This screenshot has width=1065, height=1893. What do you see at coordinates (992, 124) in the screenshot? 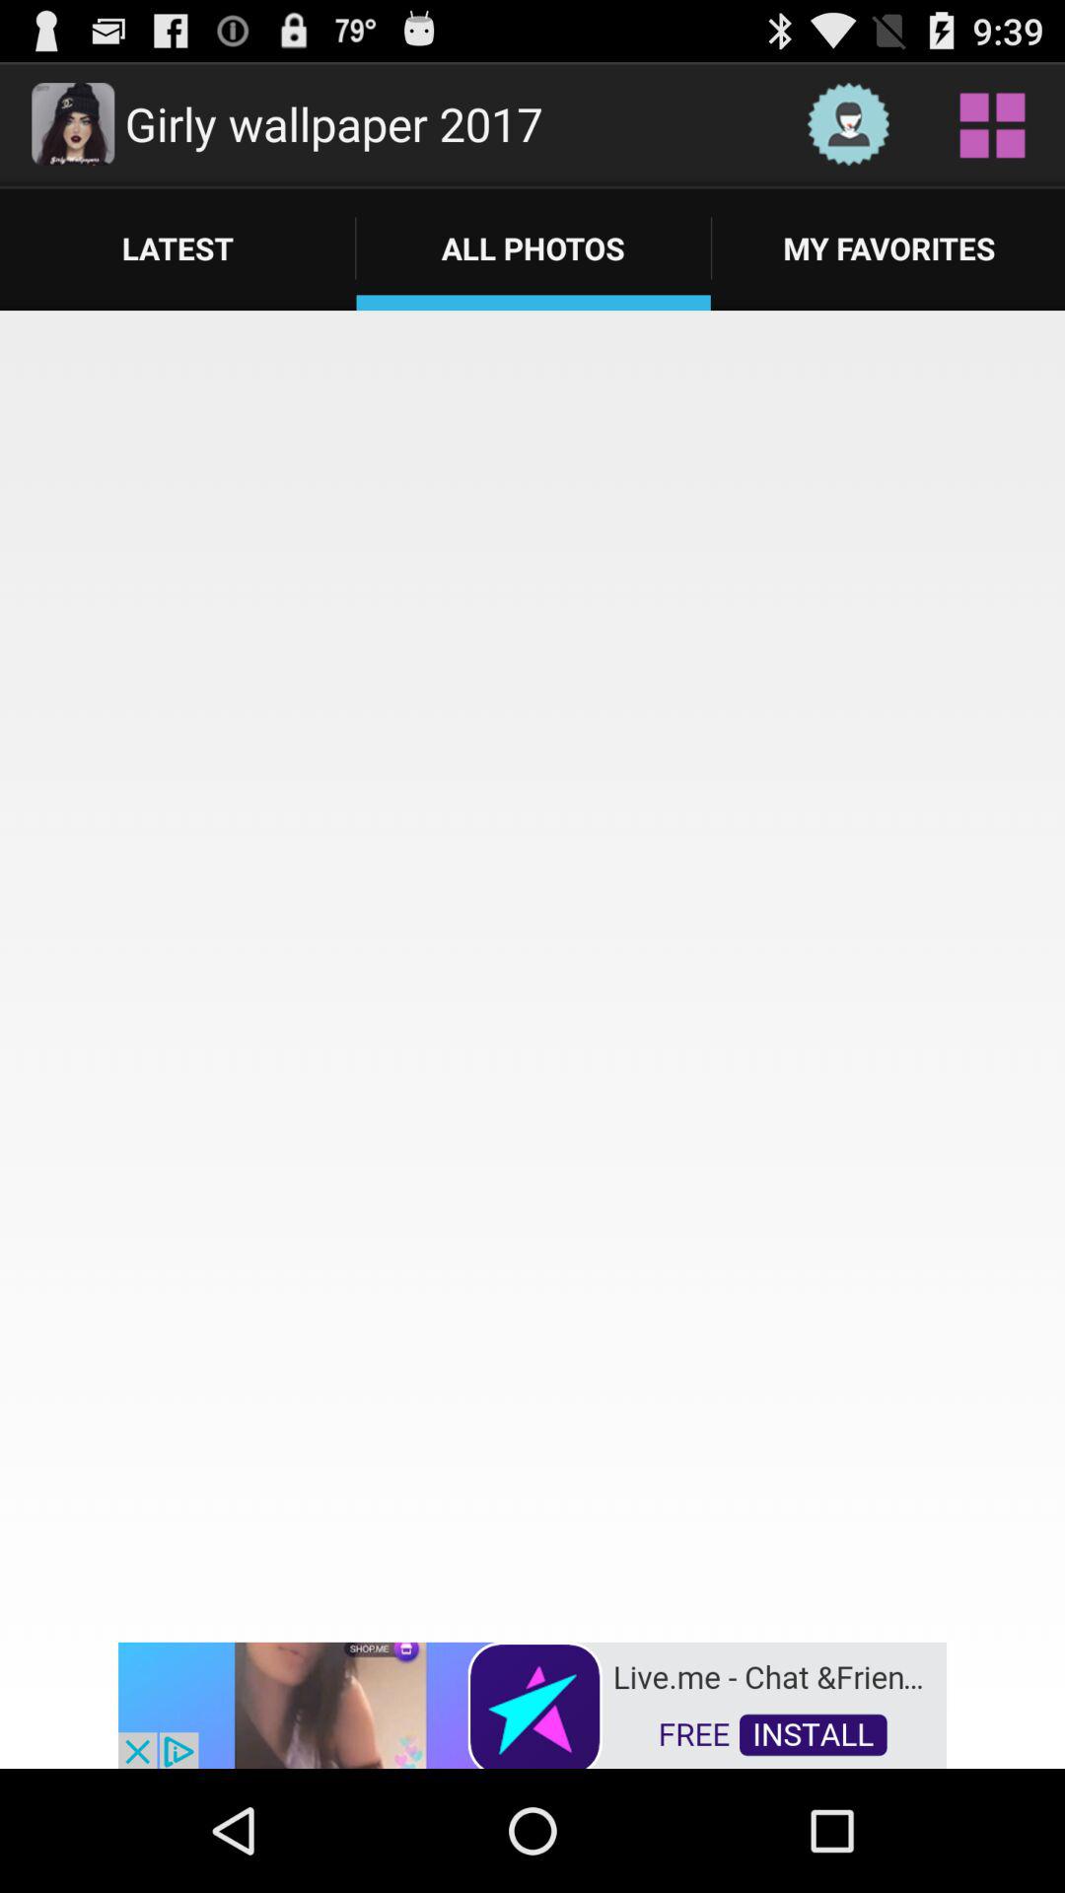
I see `go to wallpaper` at bounding box center [992, 124].